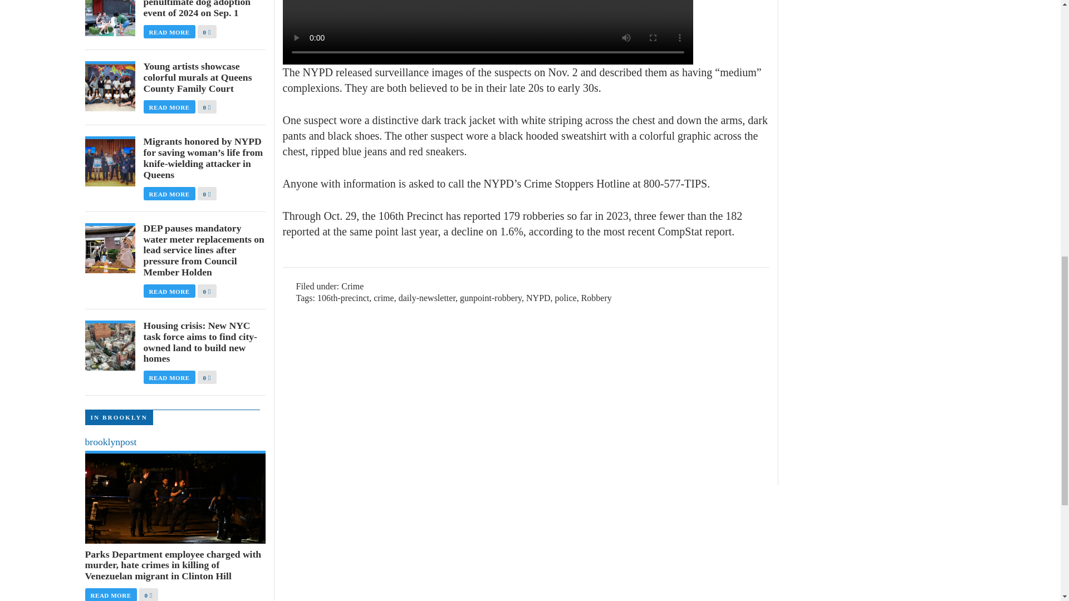 The height and width of the screenshot is (601, 1069). I want to click on crime, so click(383, 298).